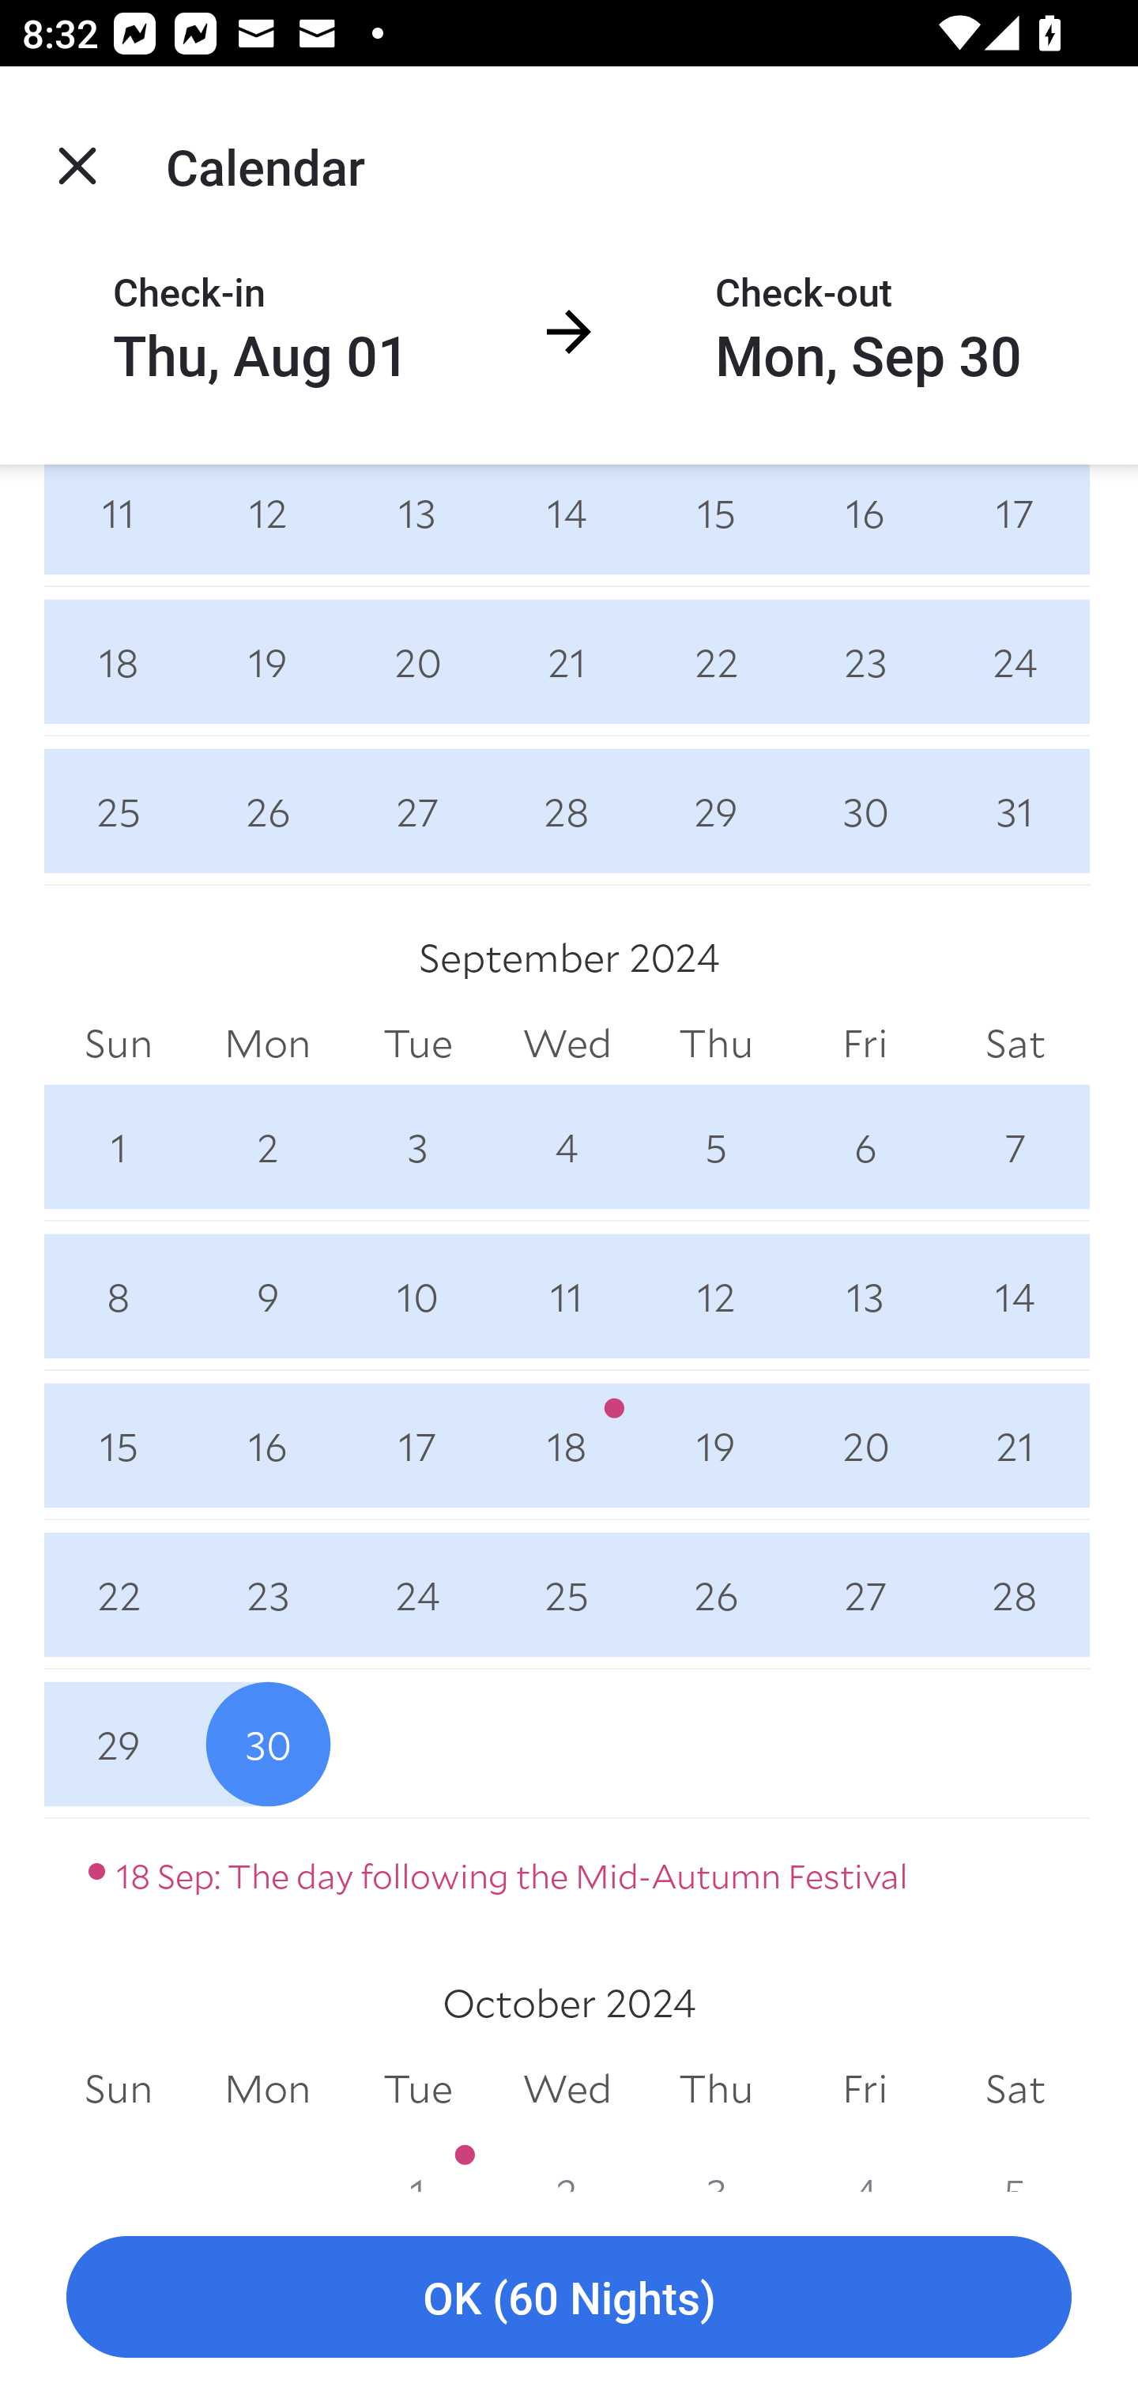 Image resolution: width=1138 pixels, height=2402 pixels. I want to click on 26 26 September 2024, so click(716, 1594).